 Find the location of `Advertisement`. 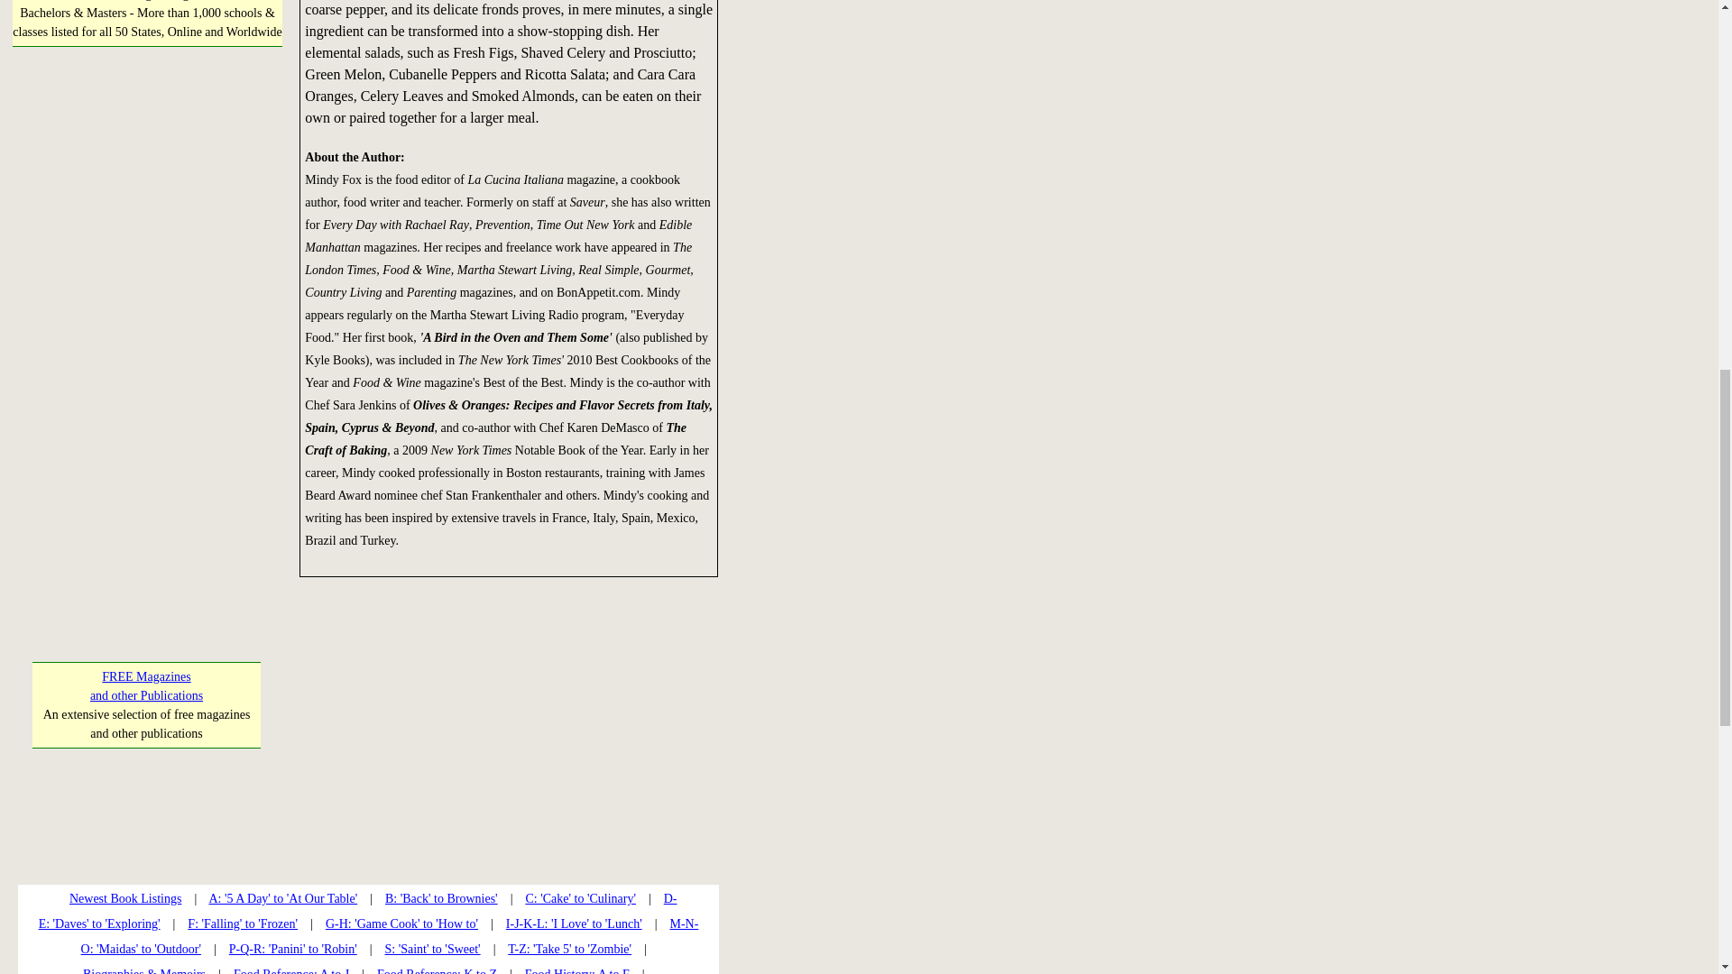

Advertisement is located at coordinates (577, 970).